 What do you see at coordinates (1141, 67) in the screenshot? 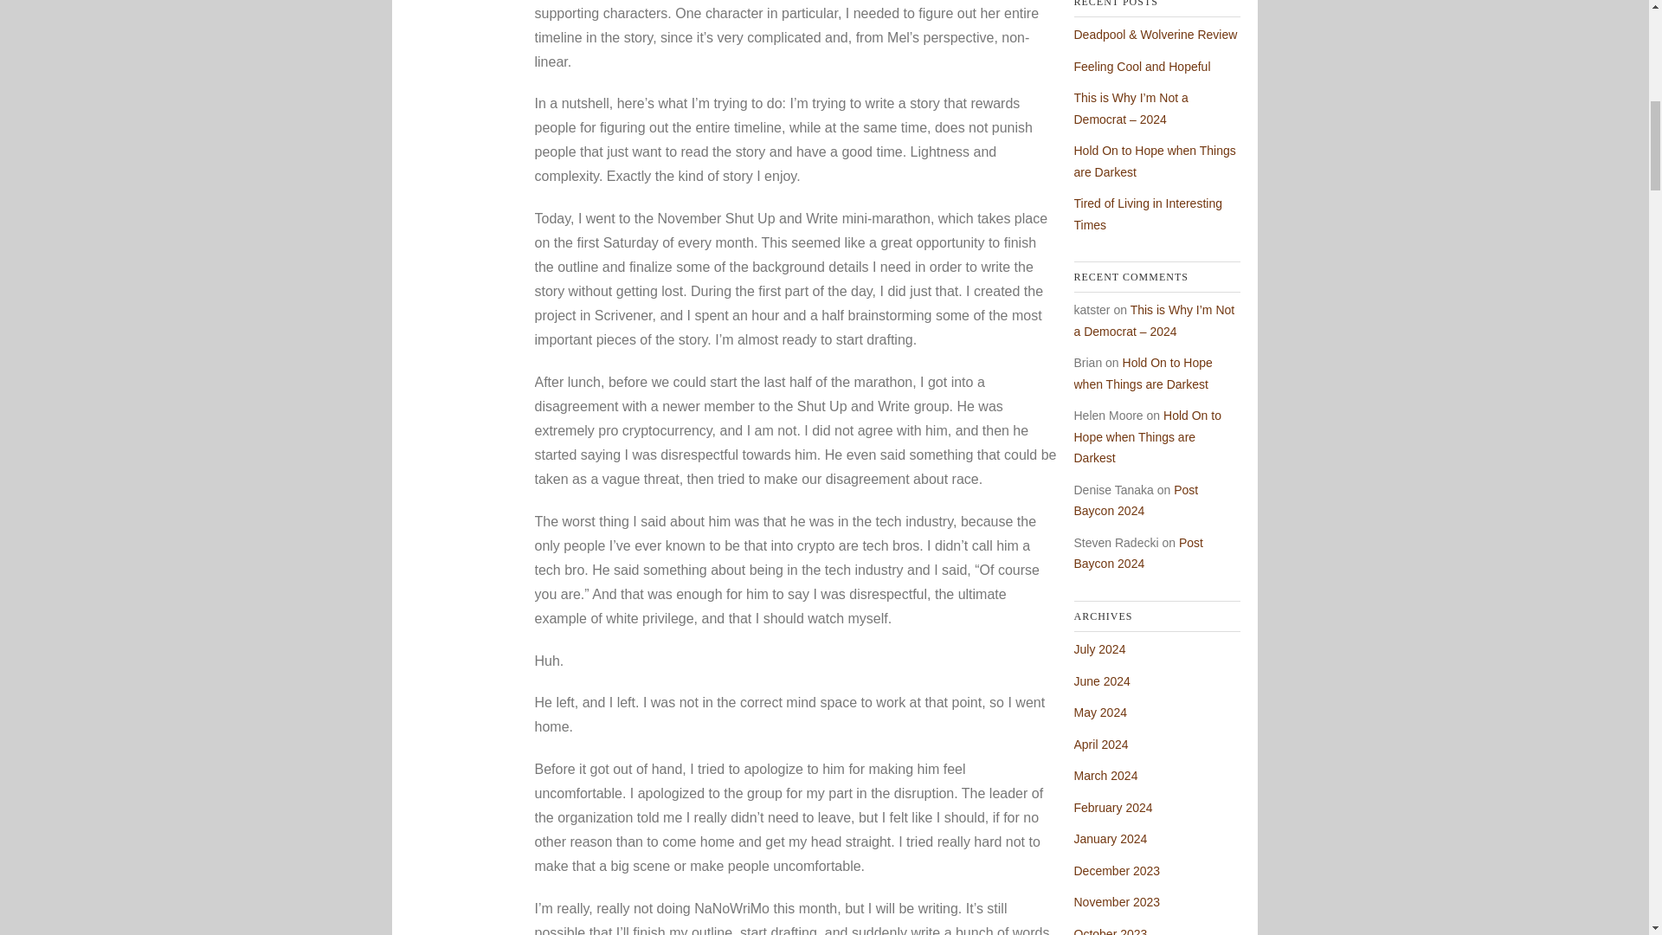
I see `Feeling Cool and Hopeful` at bounding box center [1141, 67].